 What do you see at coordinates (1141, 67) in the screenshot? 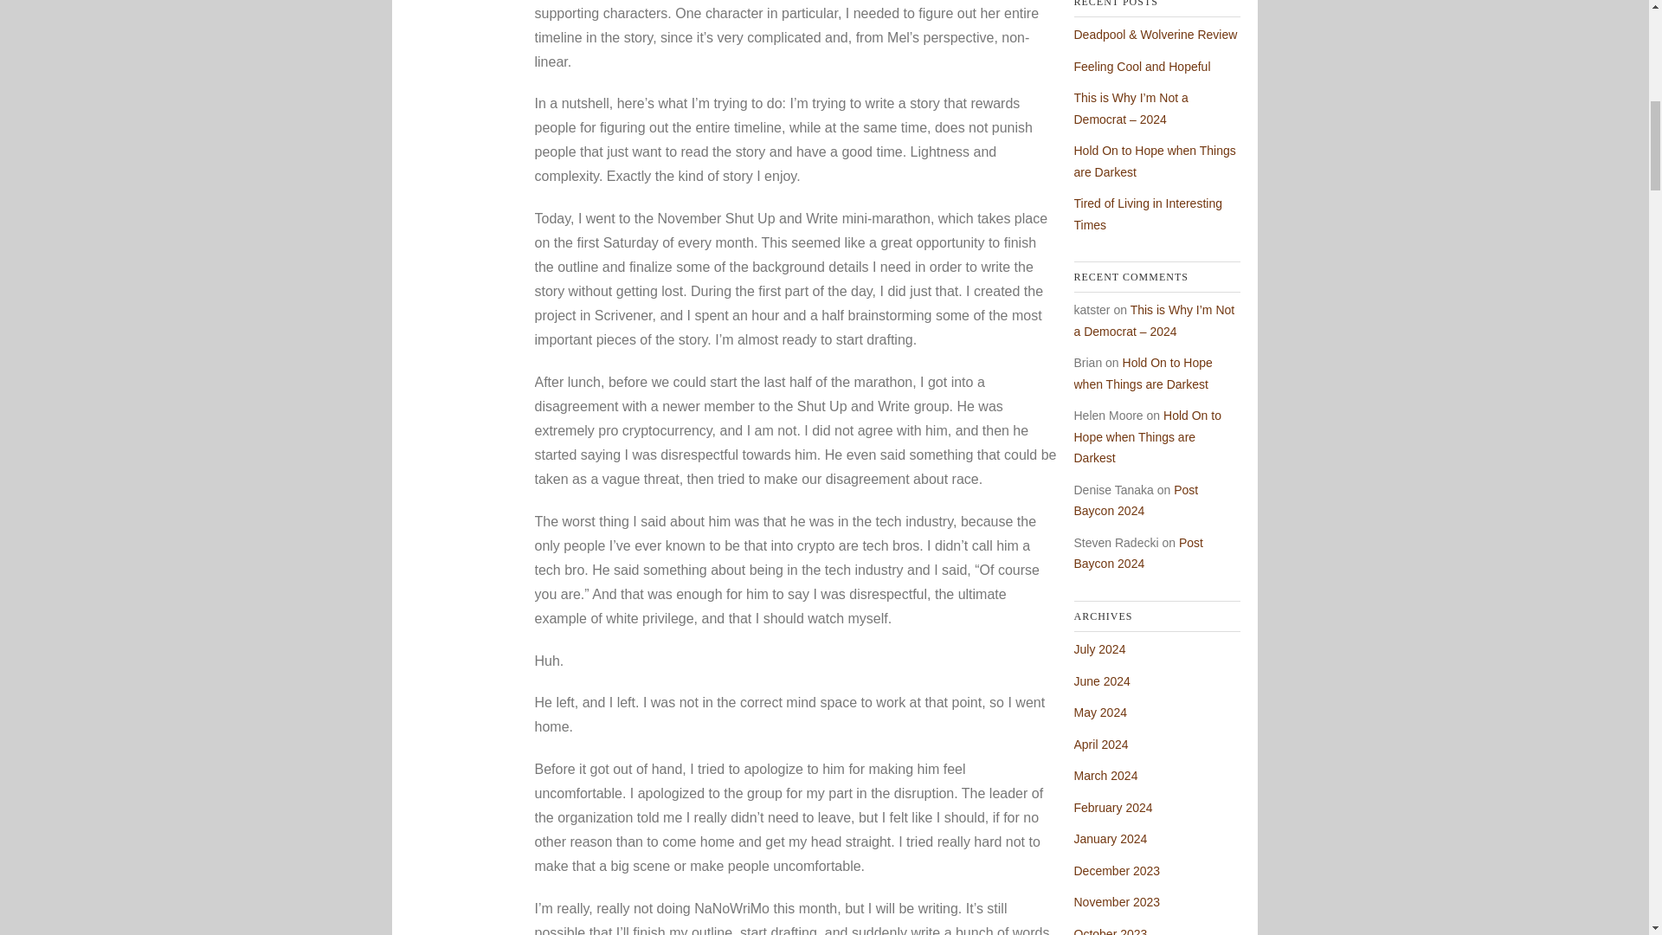
I see `Feeling Cool and Hopeful` at bounding box center [1141, 67].